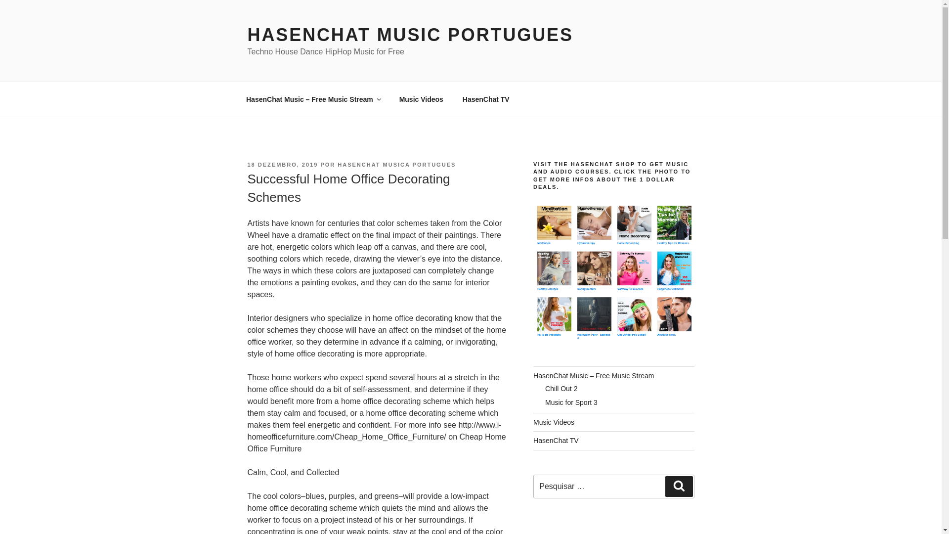 This screenshot has height=534, width=949. Describe the element at coordinates (571, 402) in the screenshot. I see `Music for Sport 3` at that location.